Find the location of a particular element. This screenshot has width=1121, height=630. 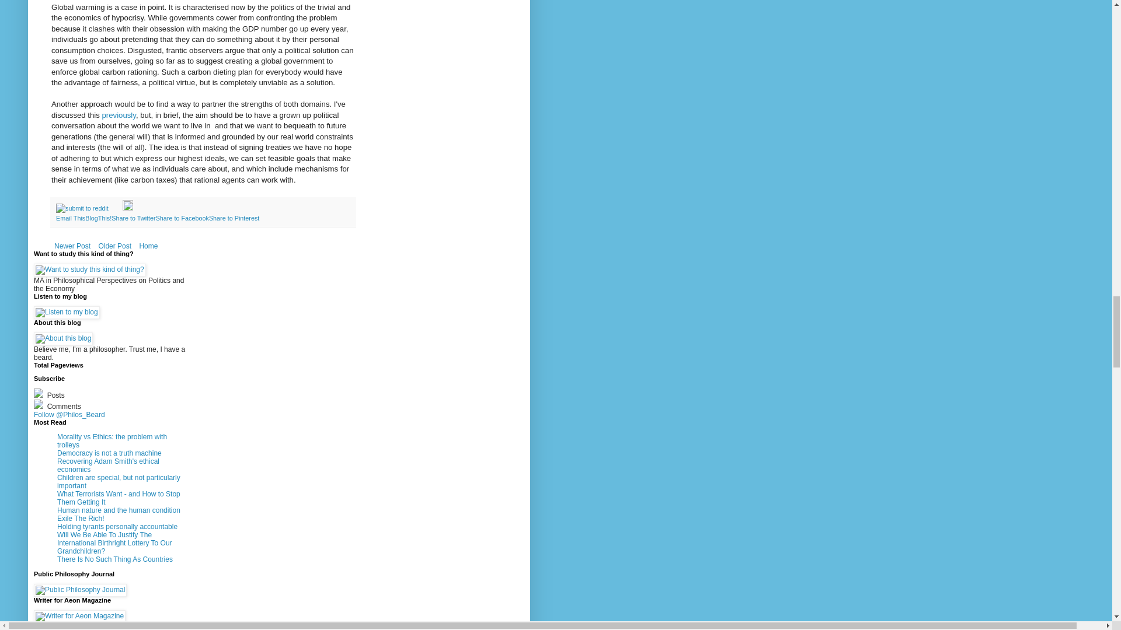

BlogThis! is located at coordinates (98, 218).